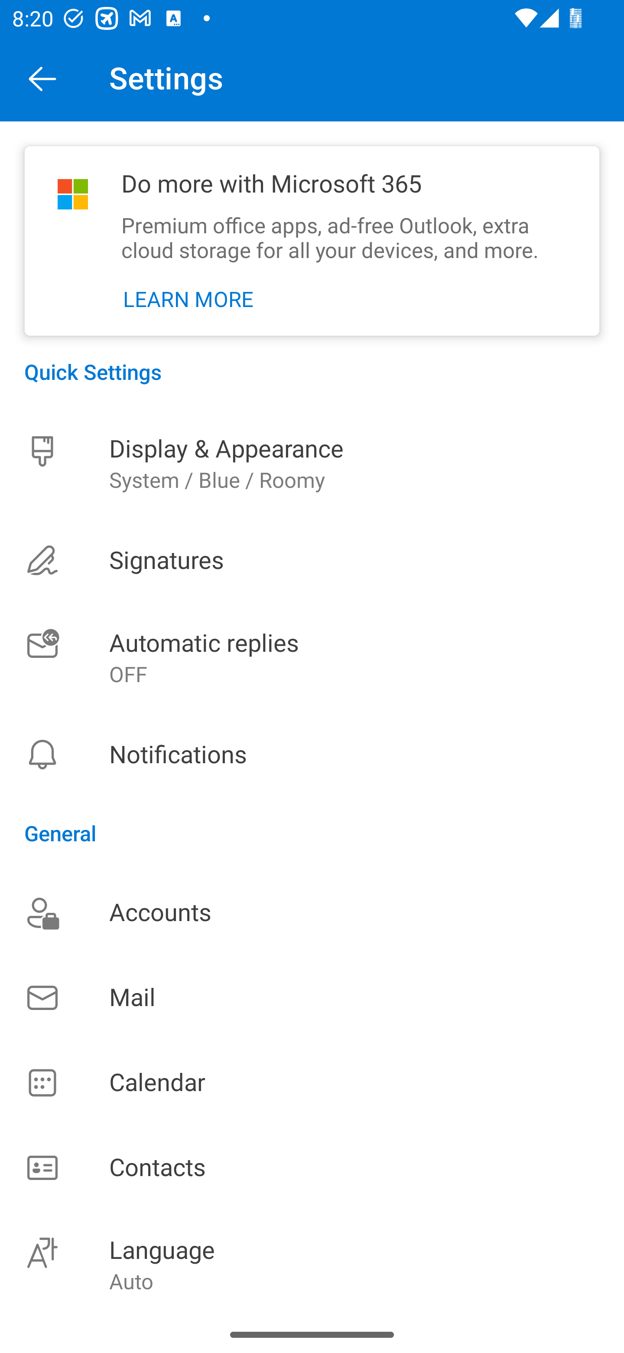 This screenshot has width=624, height=1353. Describe the element at coordinates (312, 1168) in the screenshot. I see `Contacts` at that location.